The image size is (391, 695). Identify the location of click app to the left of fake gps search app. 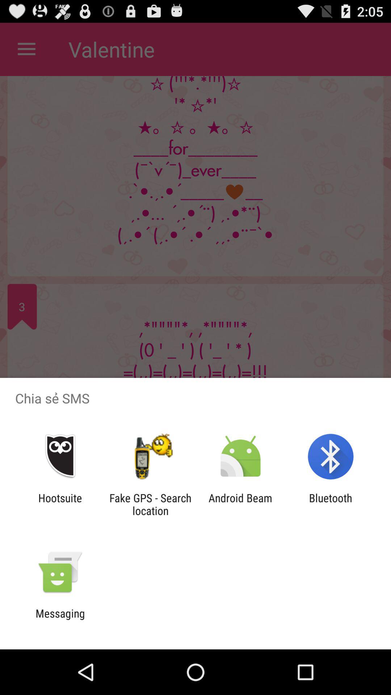
(60, 504).